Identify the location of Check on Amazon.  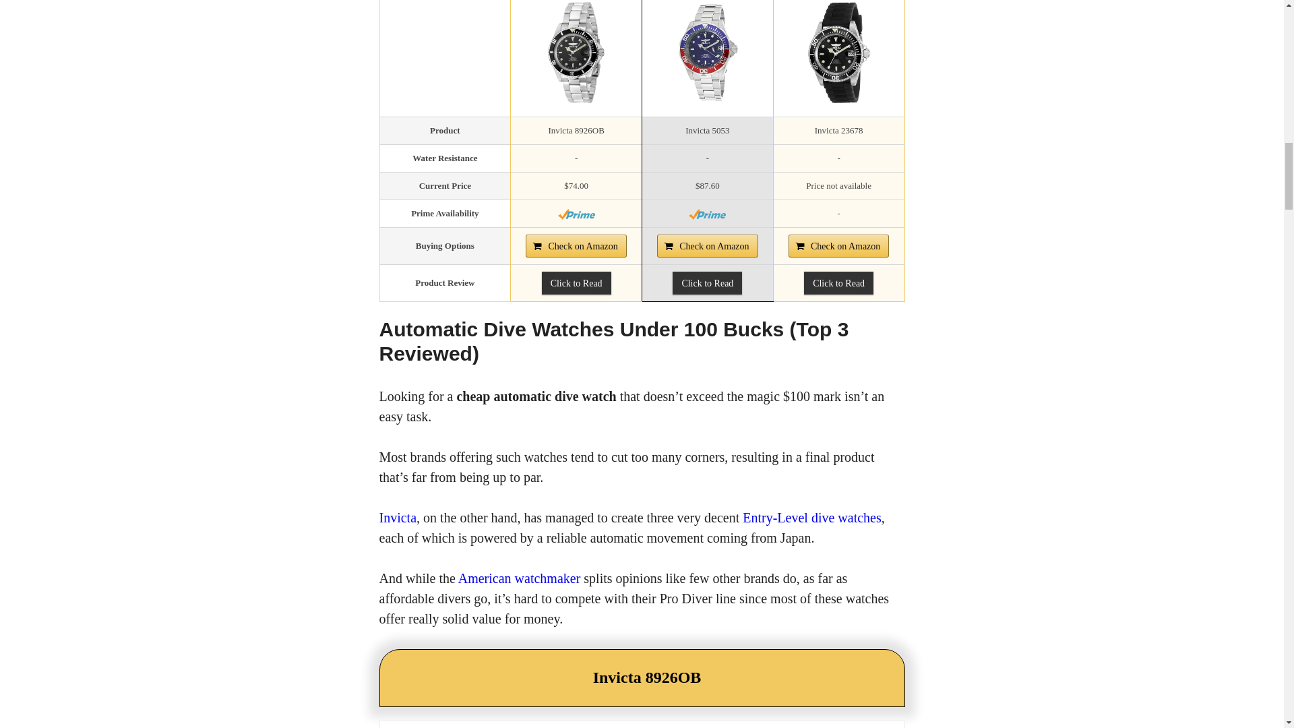
(707, 245).